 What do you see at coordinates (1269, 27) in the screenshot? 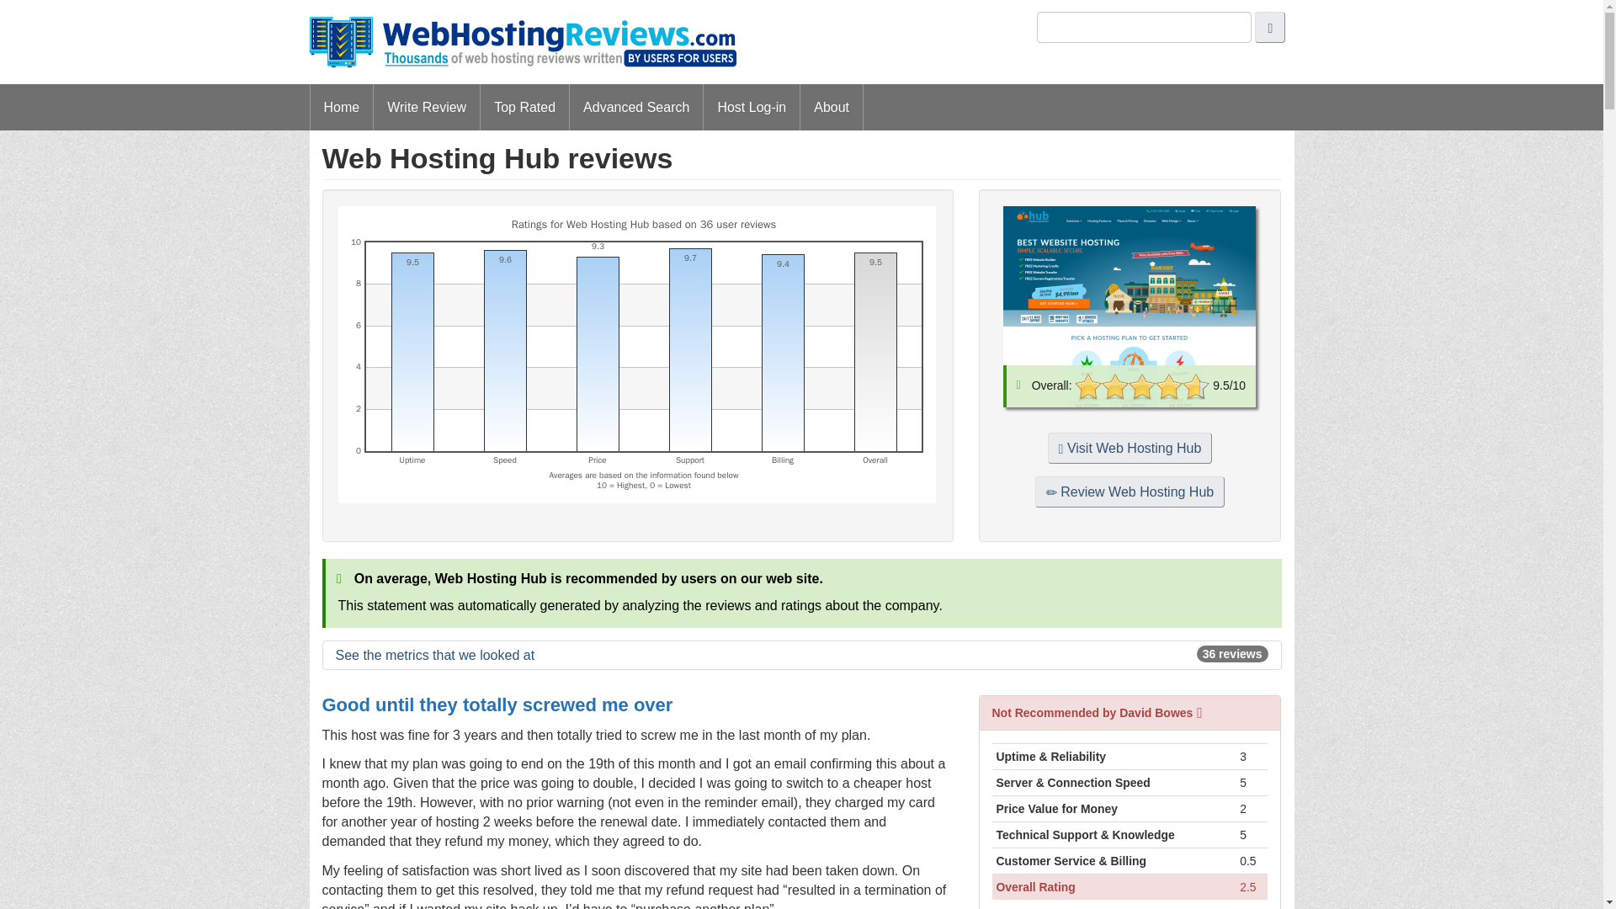
I see `Search` at bounding box center [1269, 27].